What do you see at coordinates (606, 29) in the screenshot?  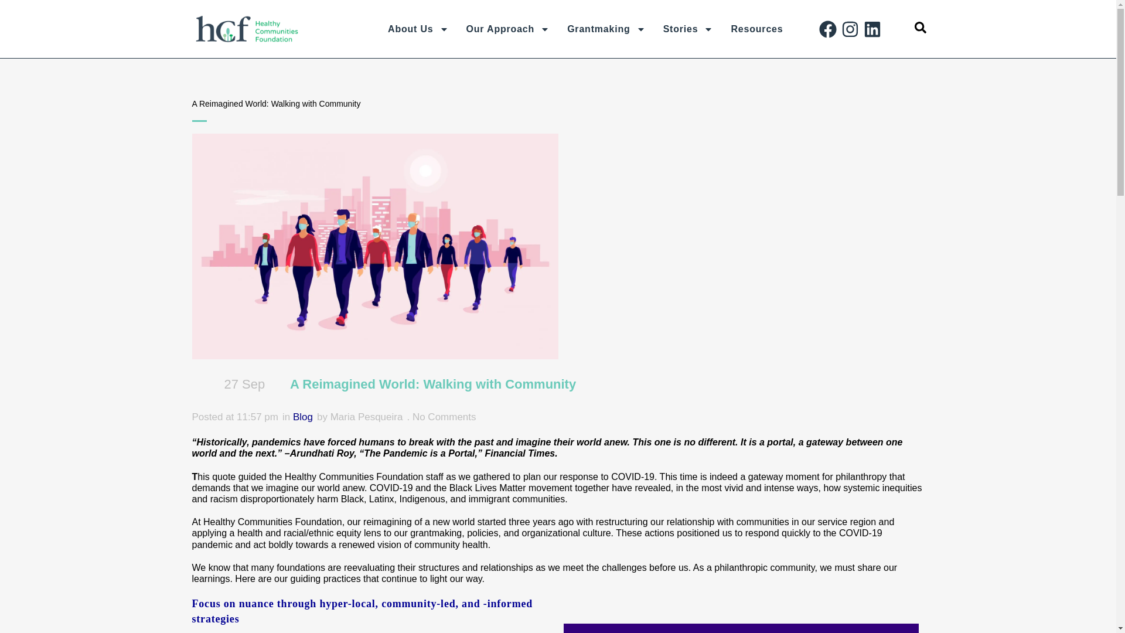 I see `Grantmaking` at bounding box center [606, 29].